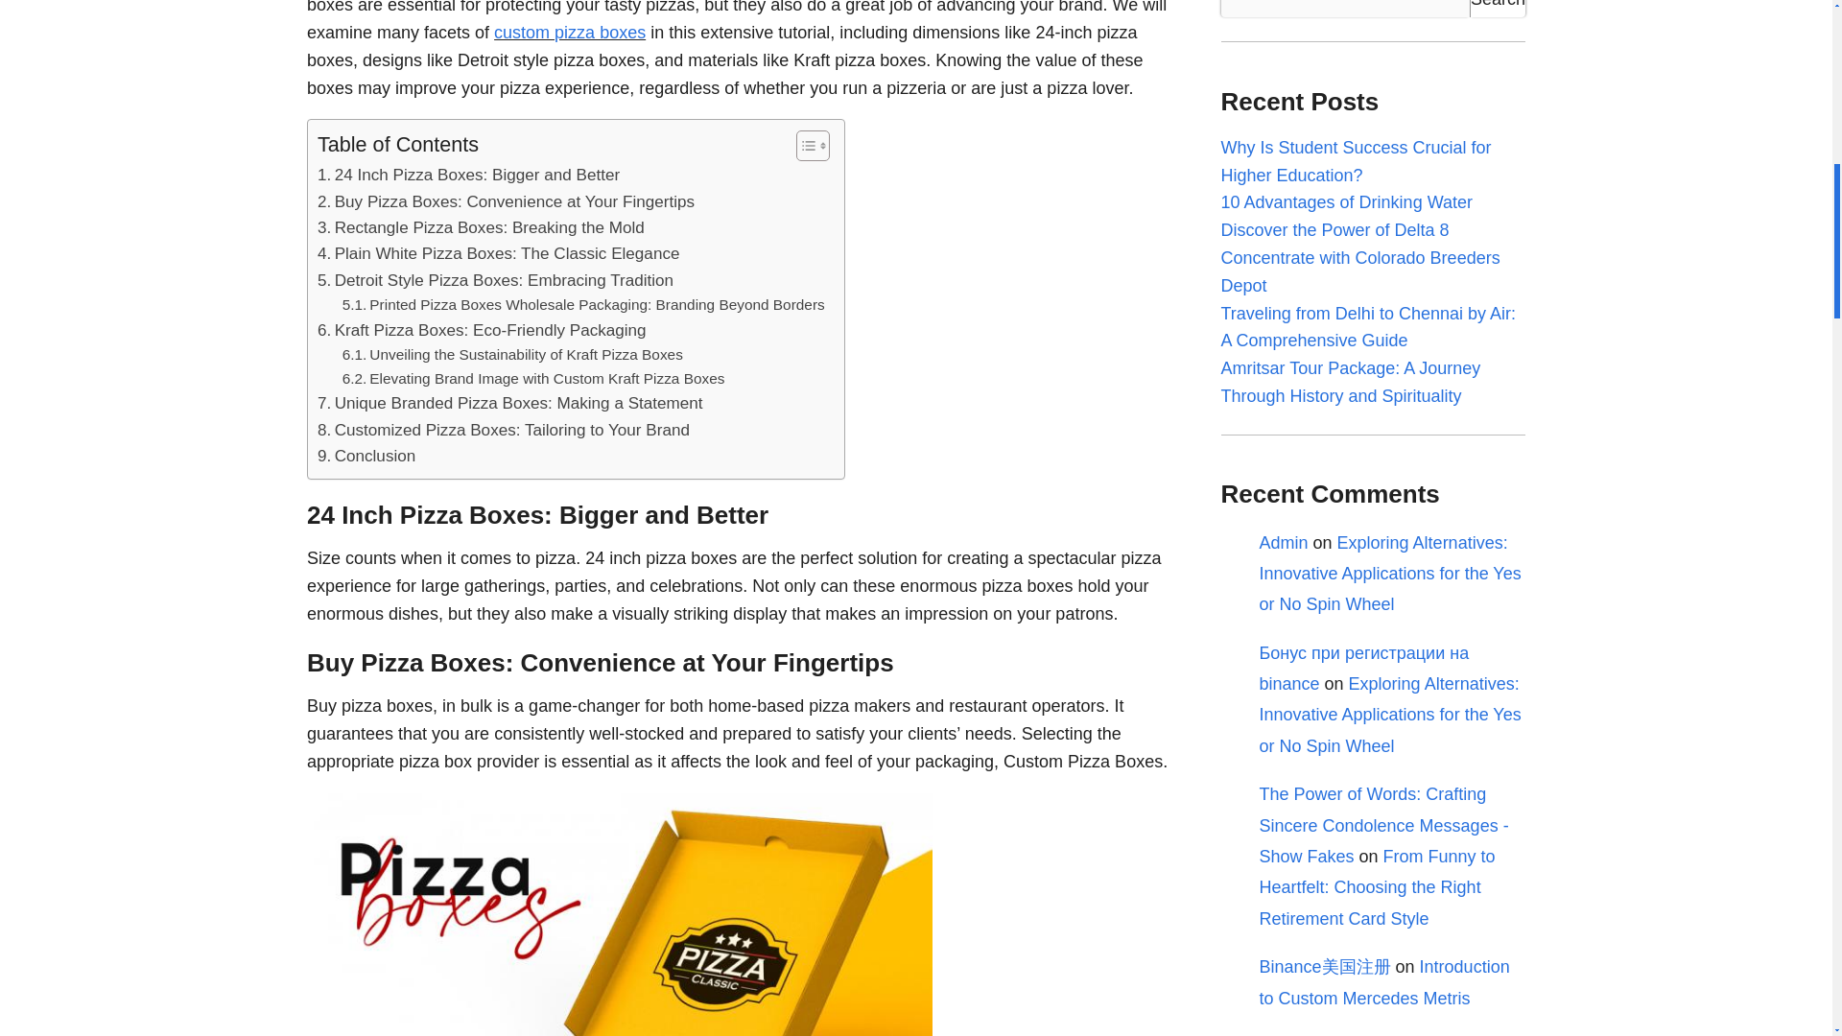  I want to click on Detroit Style Pizza Boxes: Embracing Tradition, so click(495, 280).